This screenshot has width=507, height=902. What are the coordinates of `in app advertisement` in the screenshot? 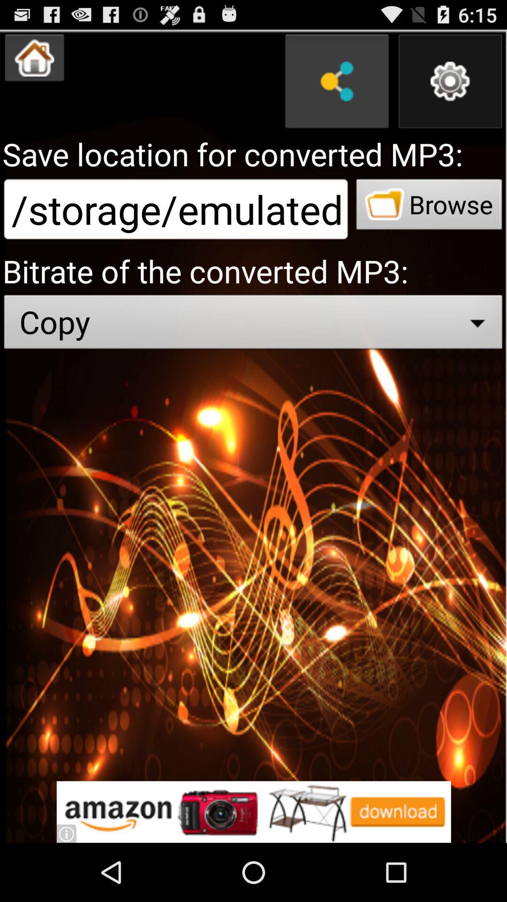 It's located at (253, 812).